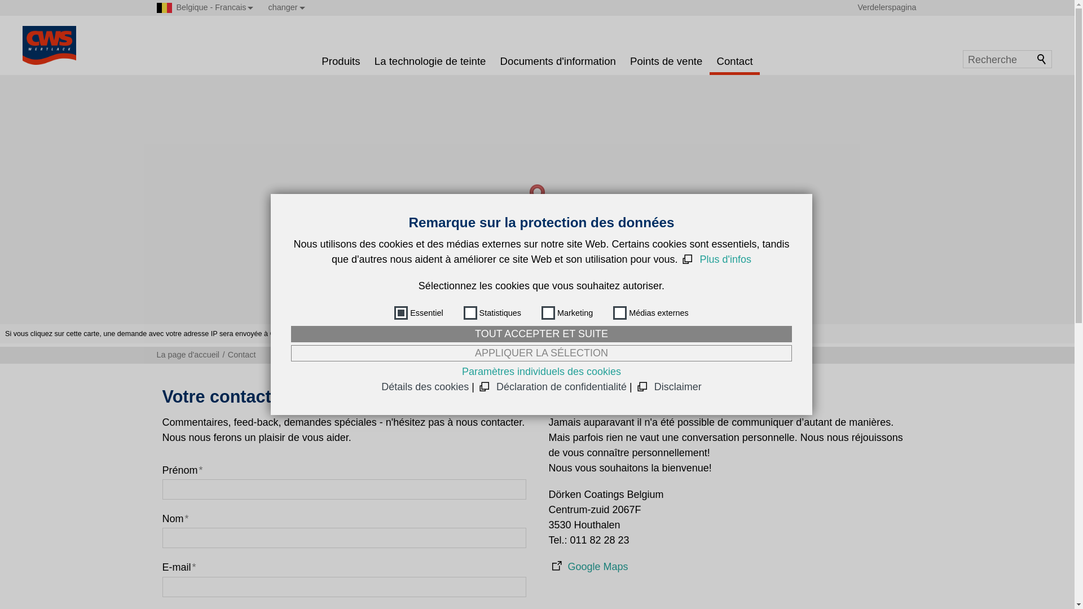  Describe the element at coordinates (558, 60) in the screenshot. I see `Documents d'information` at that location.